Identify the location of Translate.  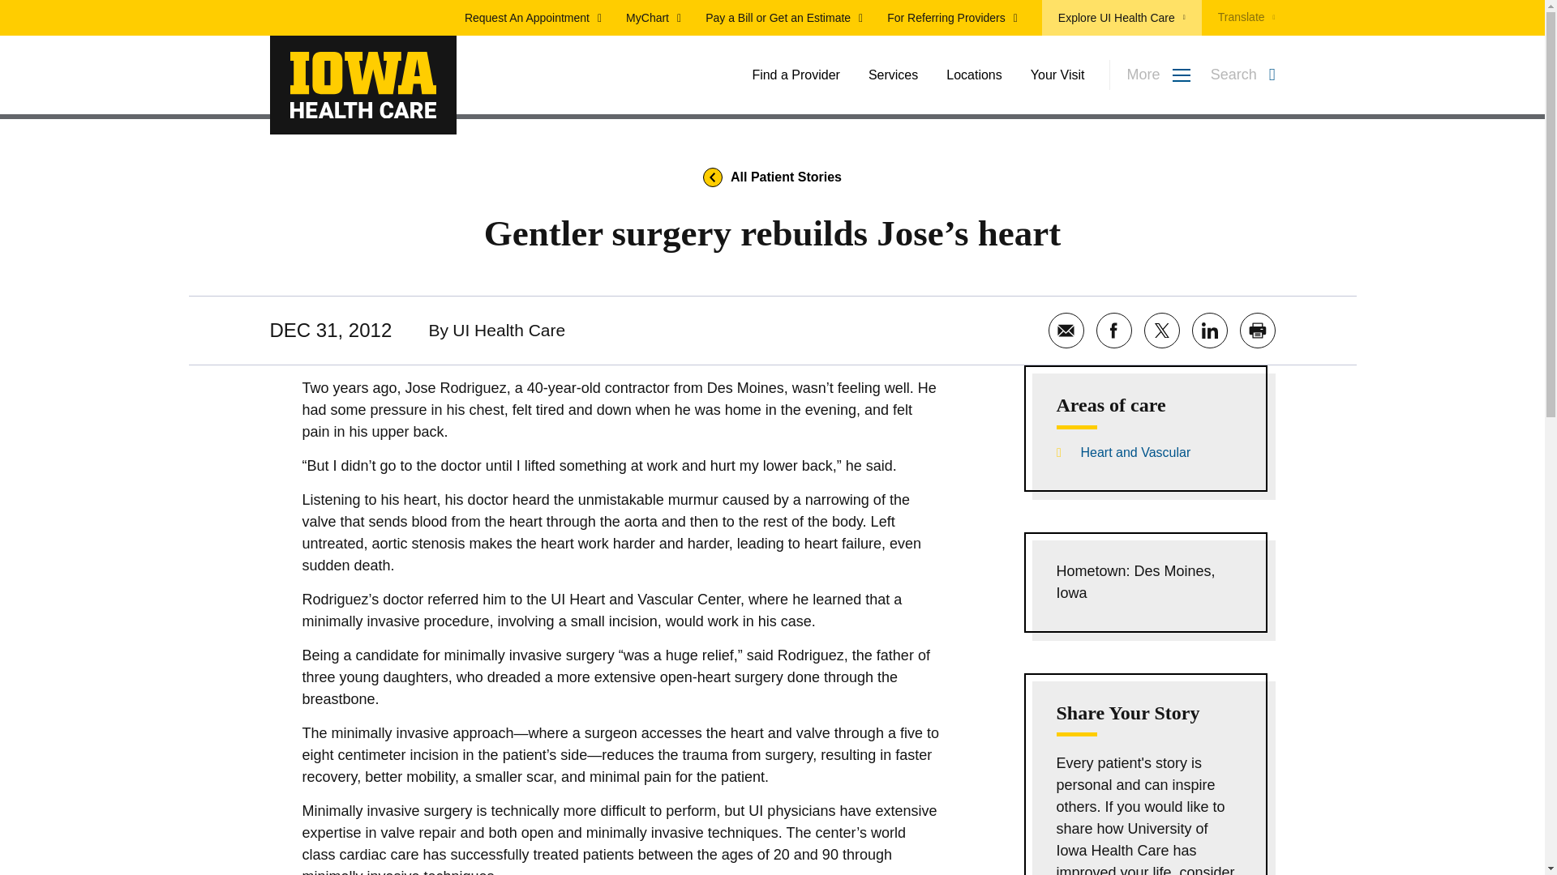
(1238, 18).